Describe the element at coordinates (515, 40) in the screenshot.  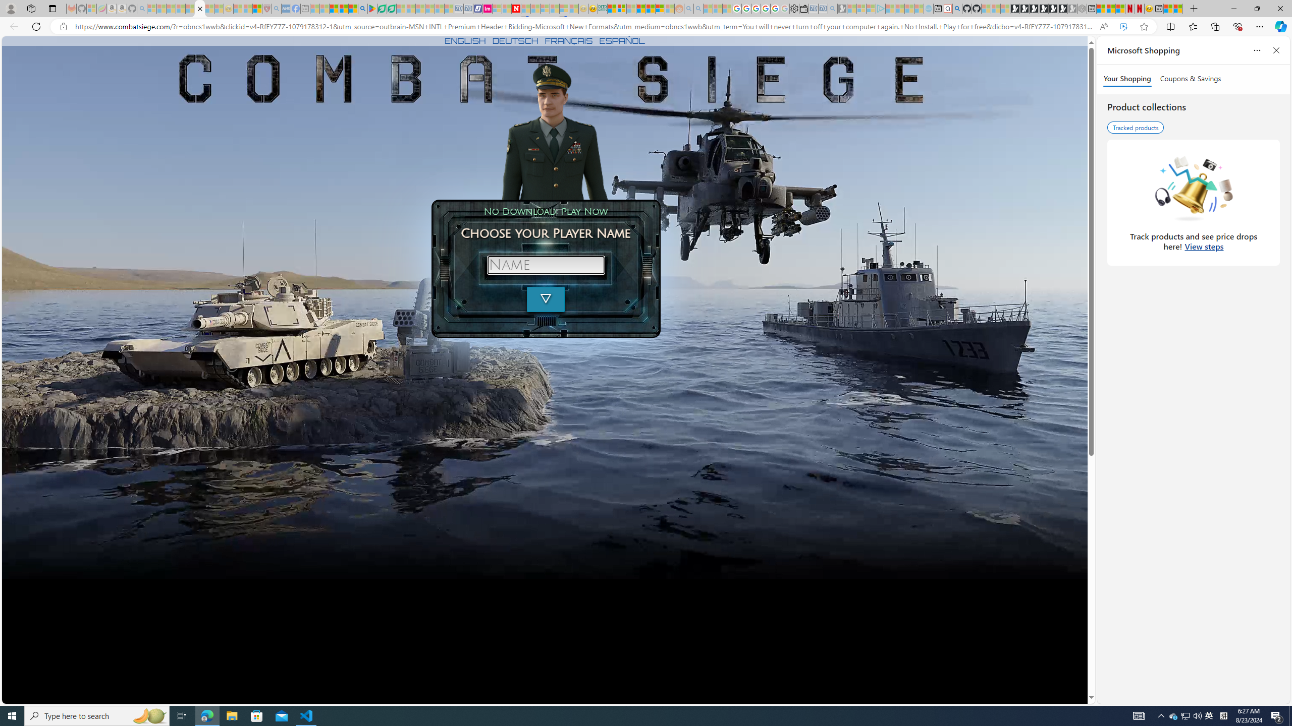
I see `DEUTSCH` at that location.